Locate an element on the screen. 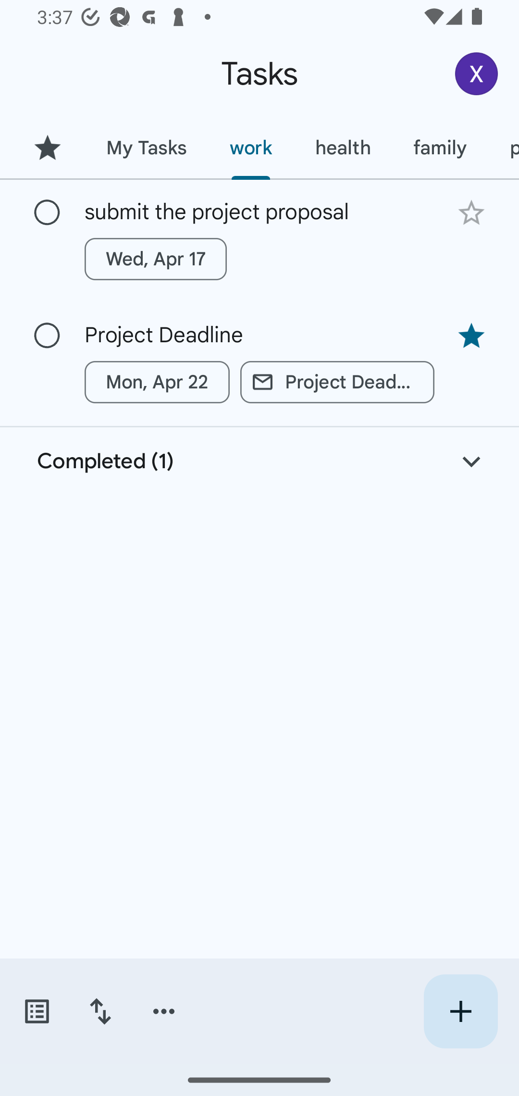 The width and height of the screenshot is (519, 1096). Completed (1) is located at coordinates (259, 461).